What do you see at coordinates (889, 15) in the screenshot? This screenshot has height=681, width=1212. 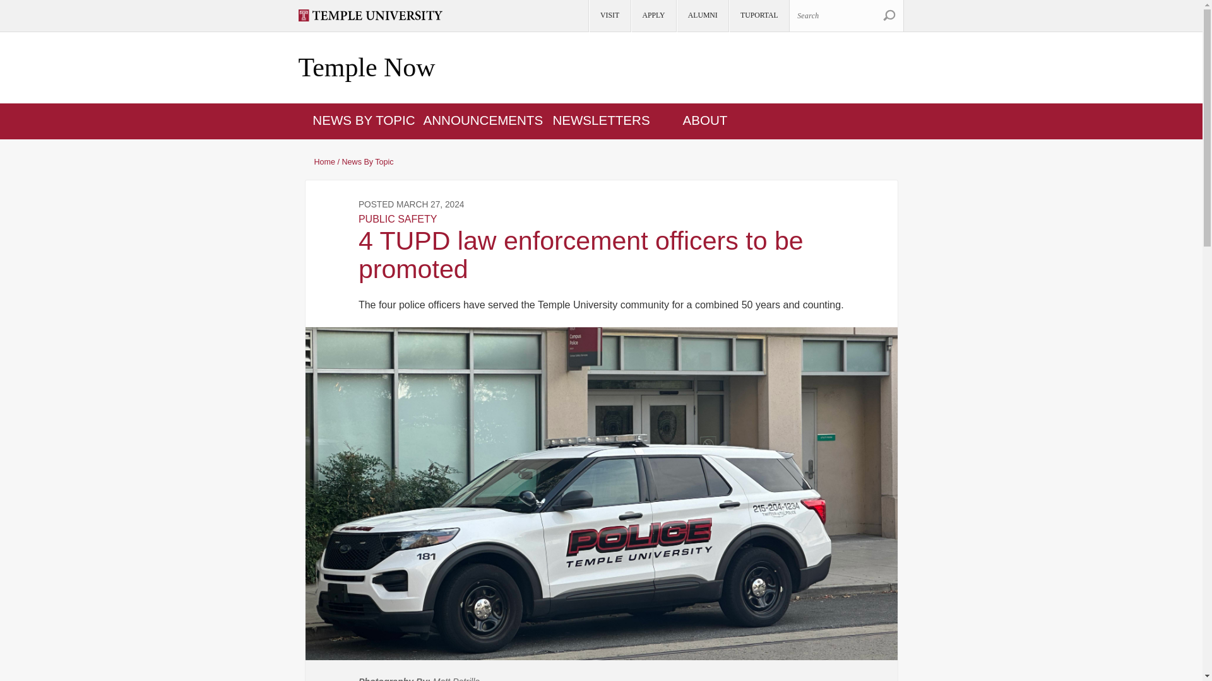 I see `Search` at bounding box center [889, 15].